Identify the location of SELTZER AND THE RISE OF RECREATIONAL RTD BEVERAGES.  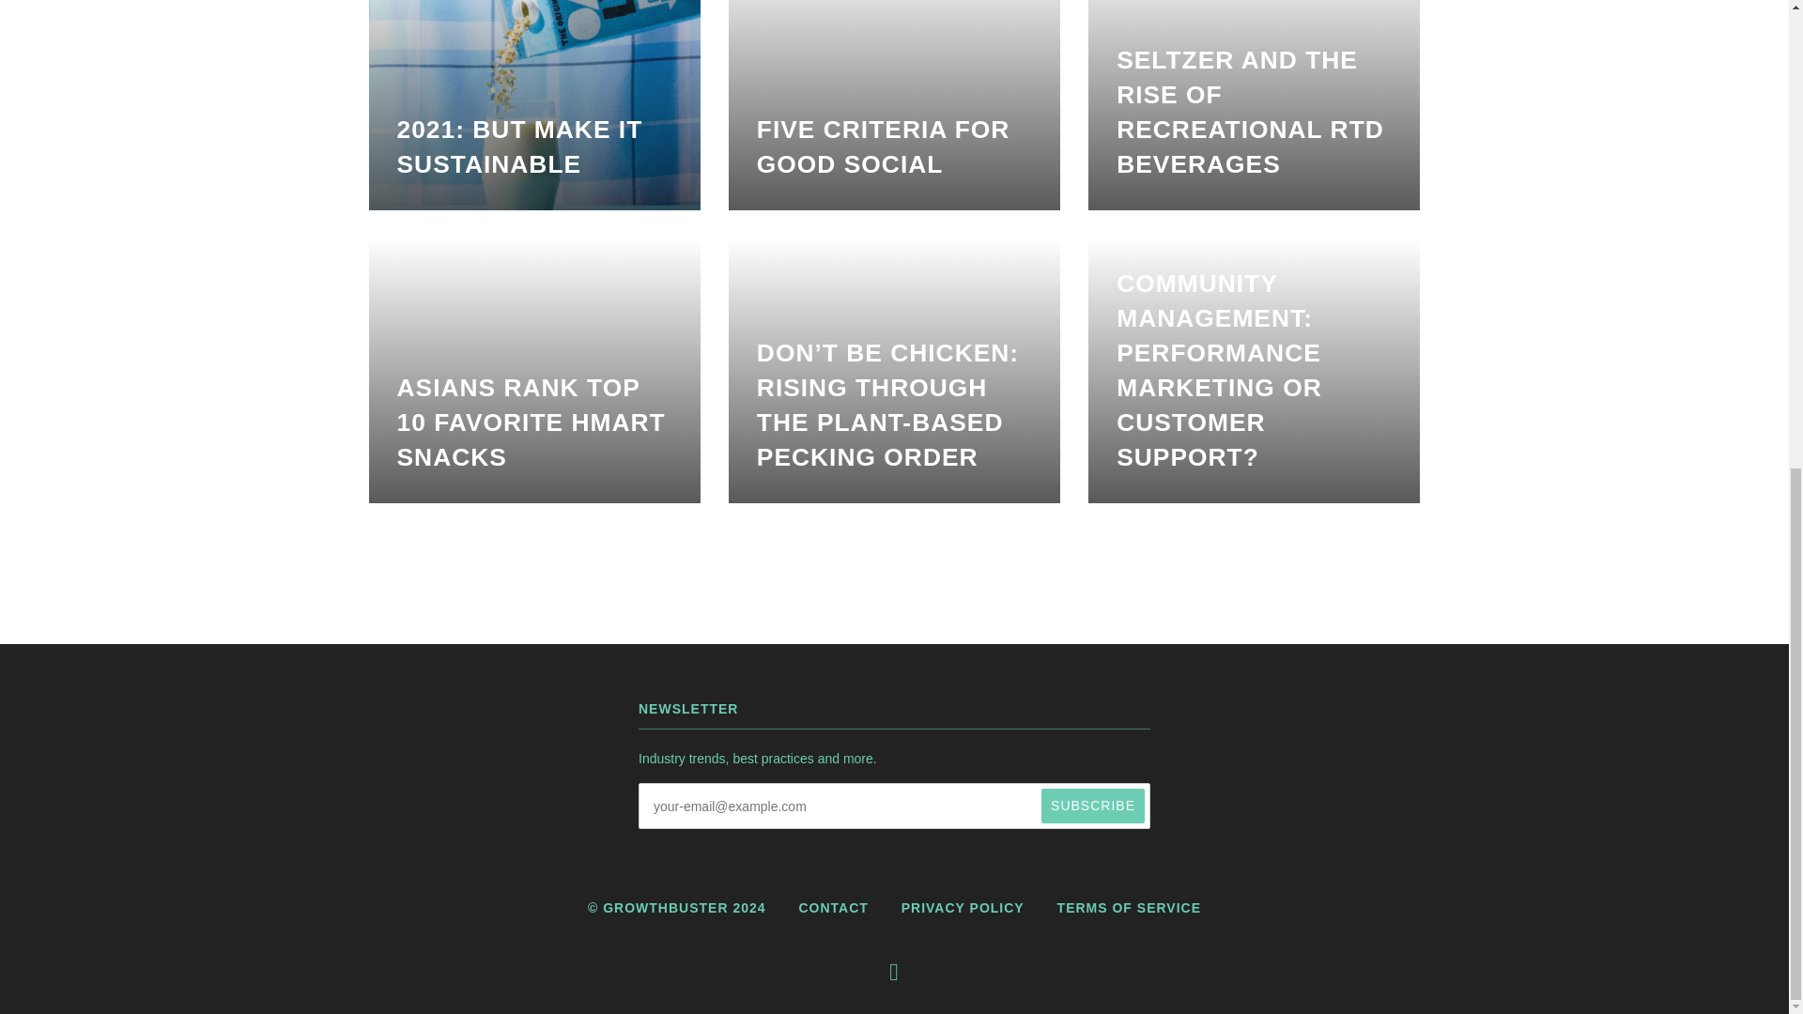
(1255, 105).